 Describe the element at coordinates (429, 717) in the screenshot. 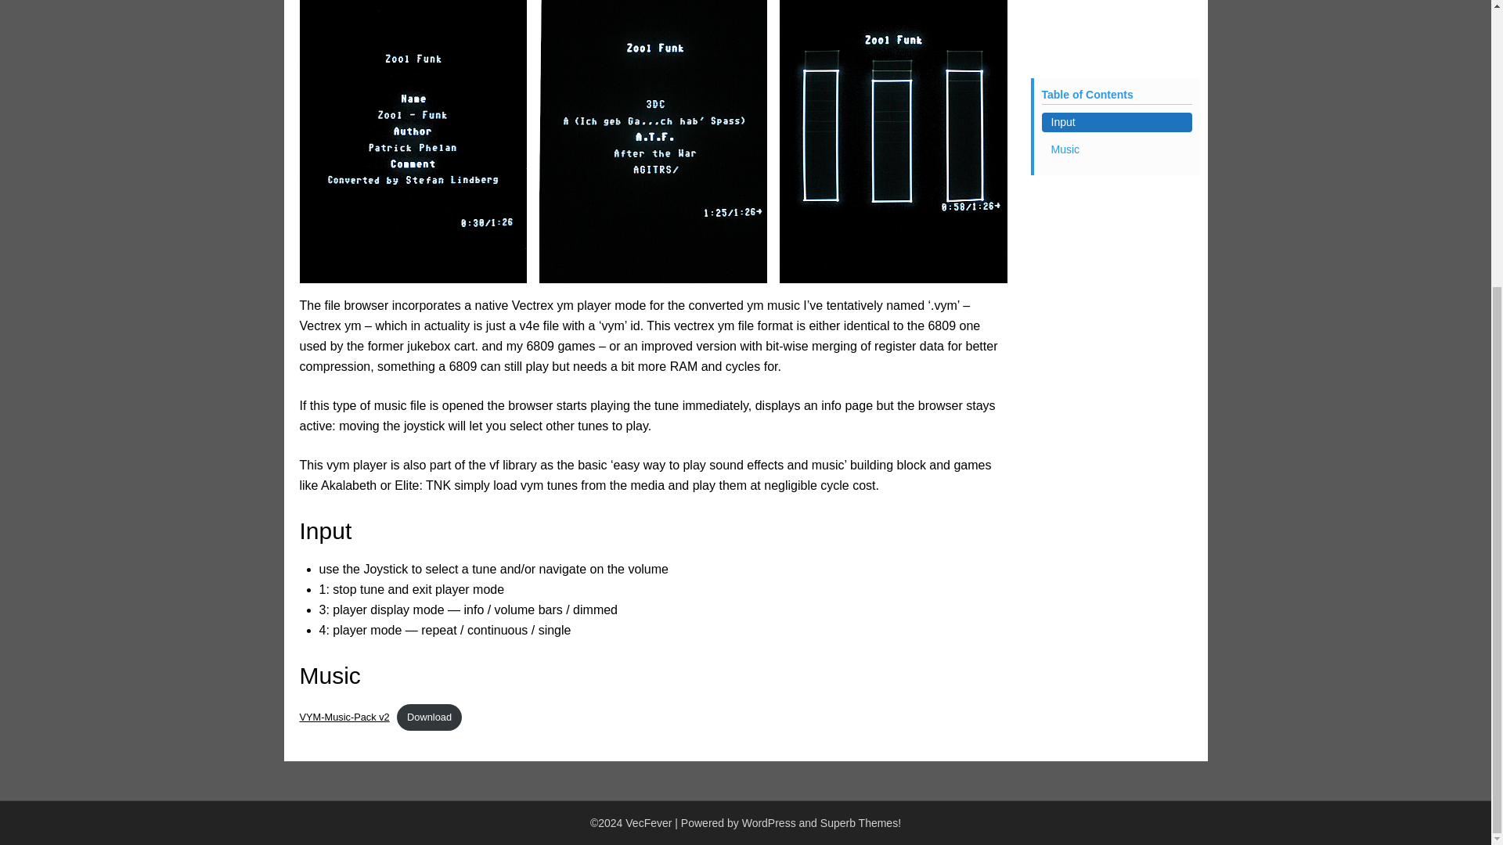

I see `Download` at that location.